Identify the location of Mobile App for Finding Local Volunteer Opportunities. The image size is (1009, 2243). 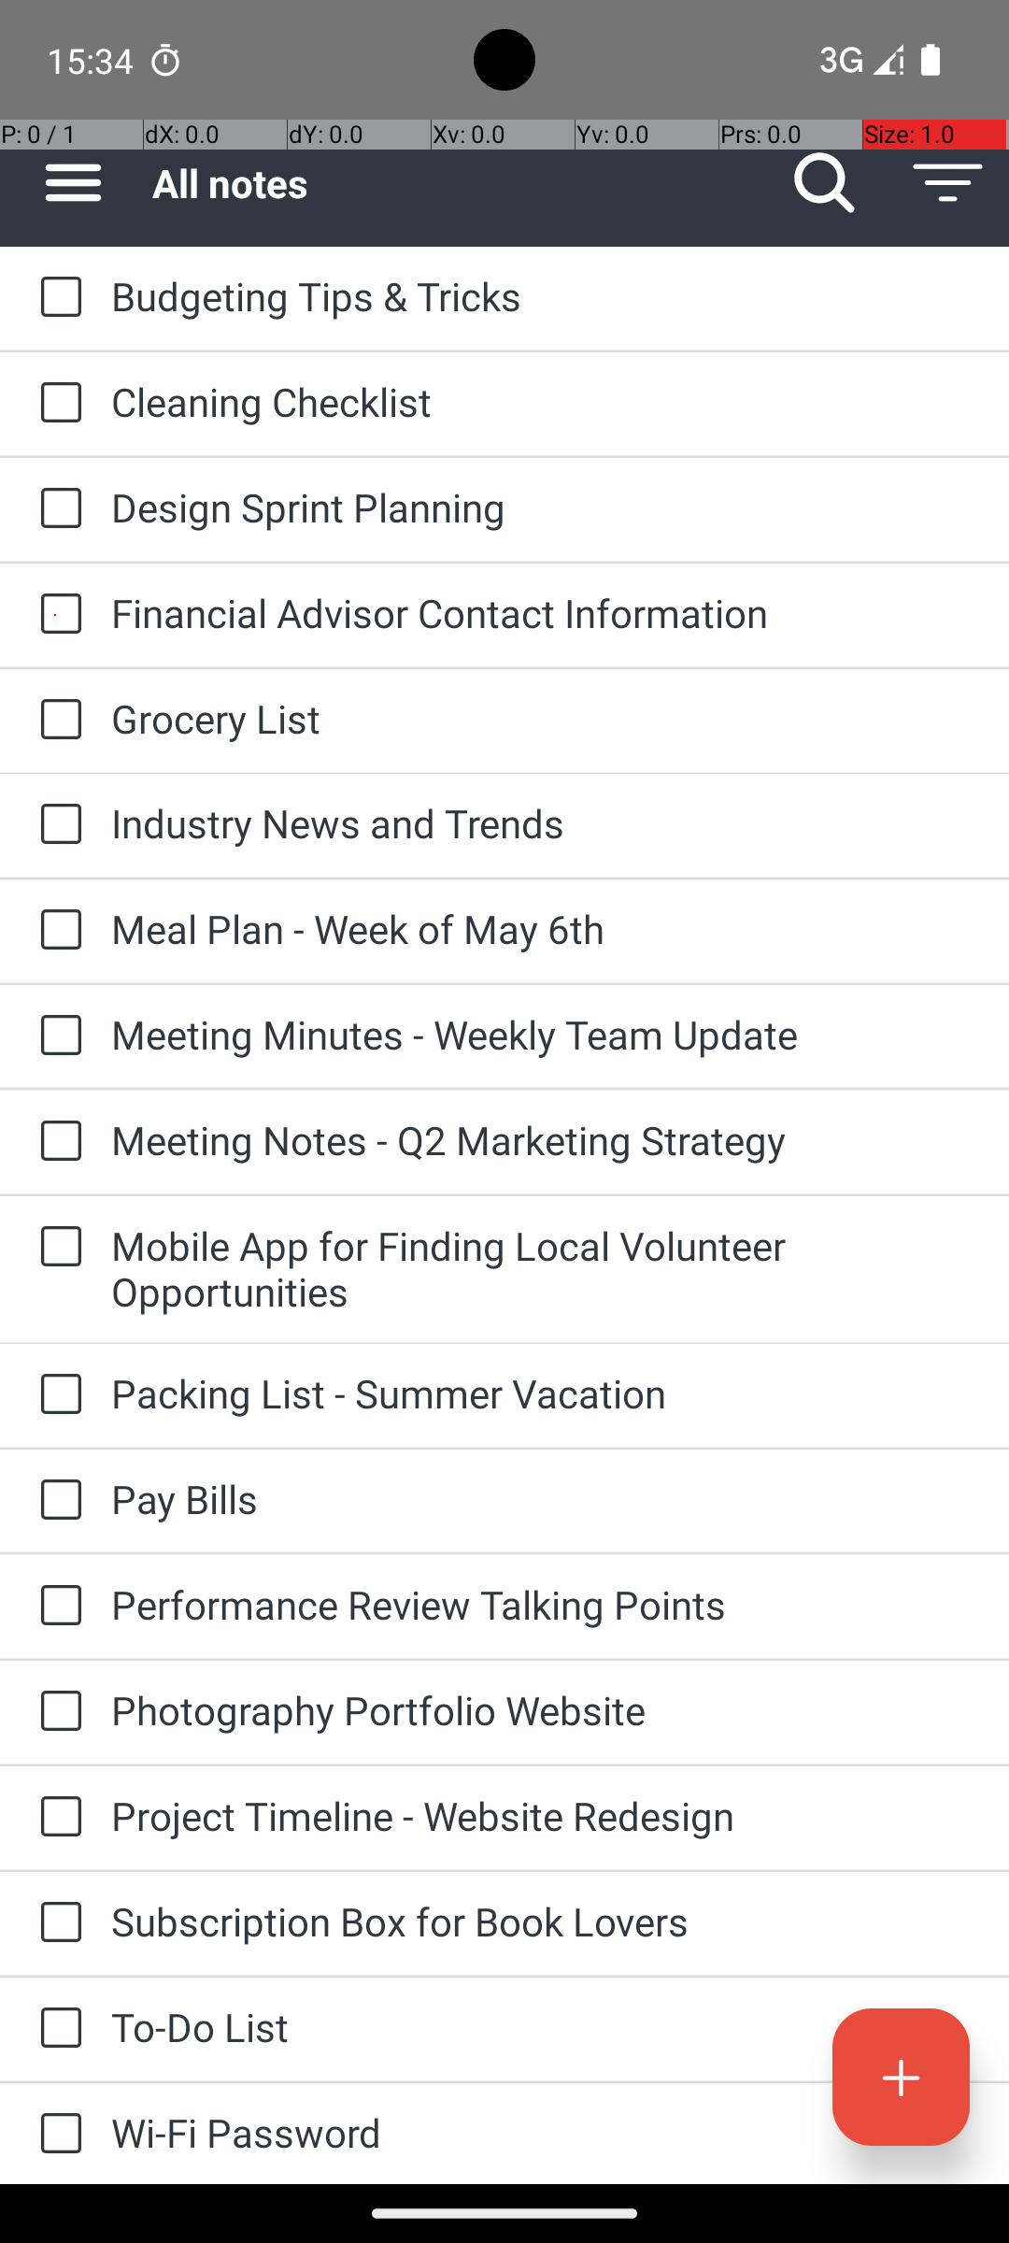
(542, 1268).